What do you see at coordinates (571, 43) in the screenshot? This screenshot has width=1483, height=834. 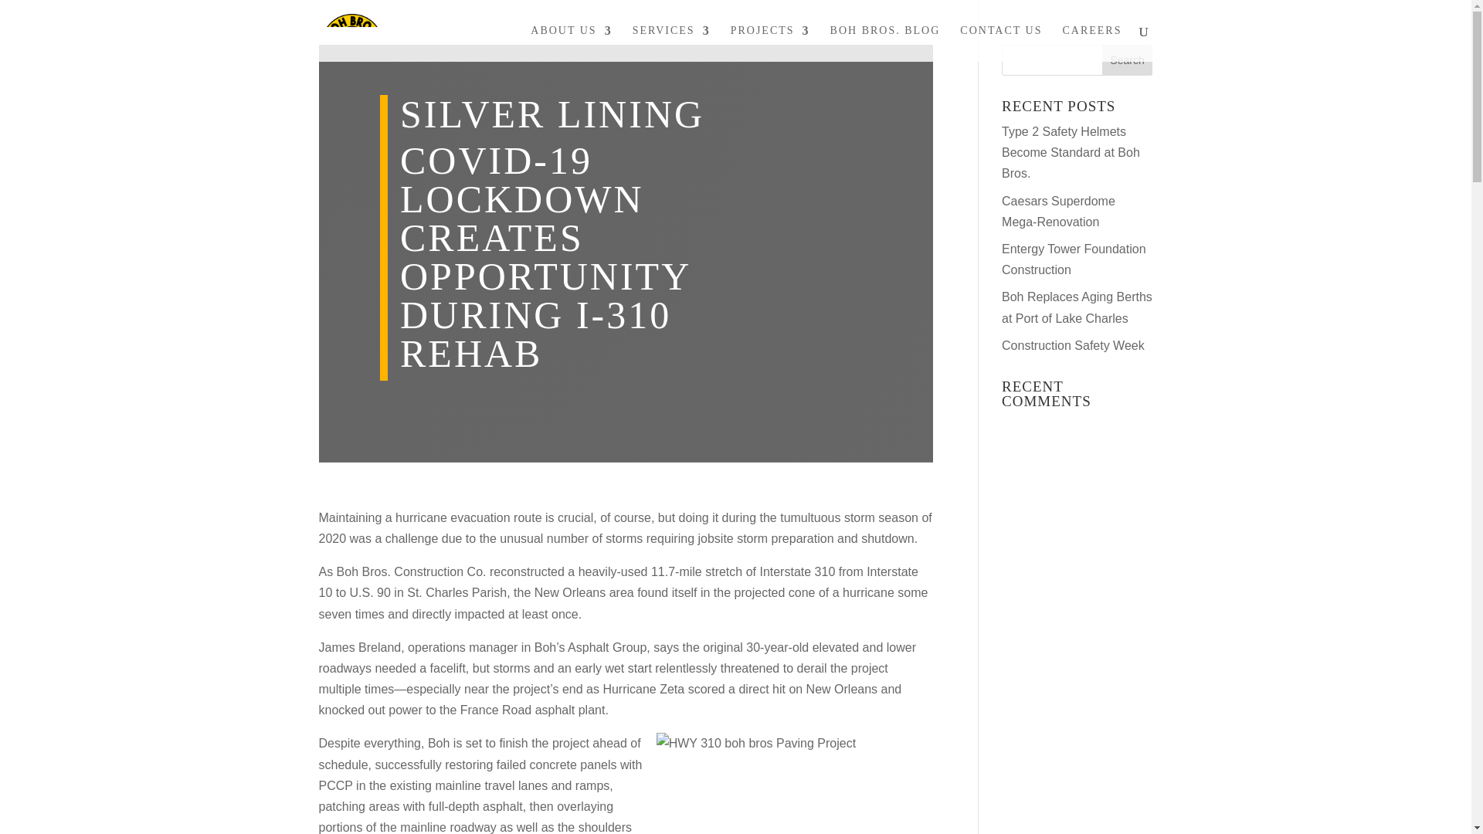 I see `ABOUT US` at bounding box center [571, 43].